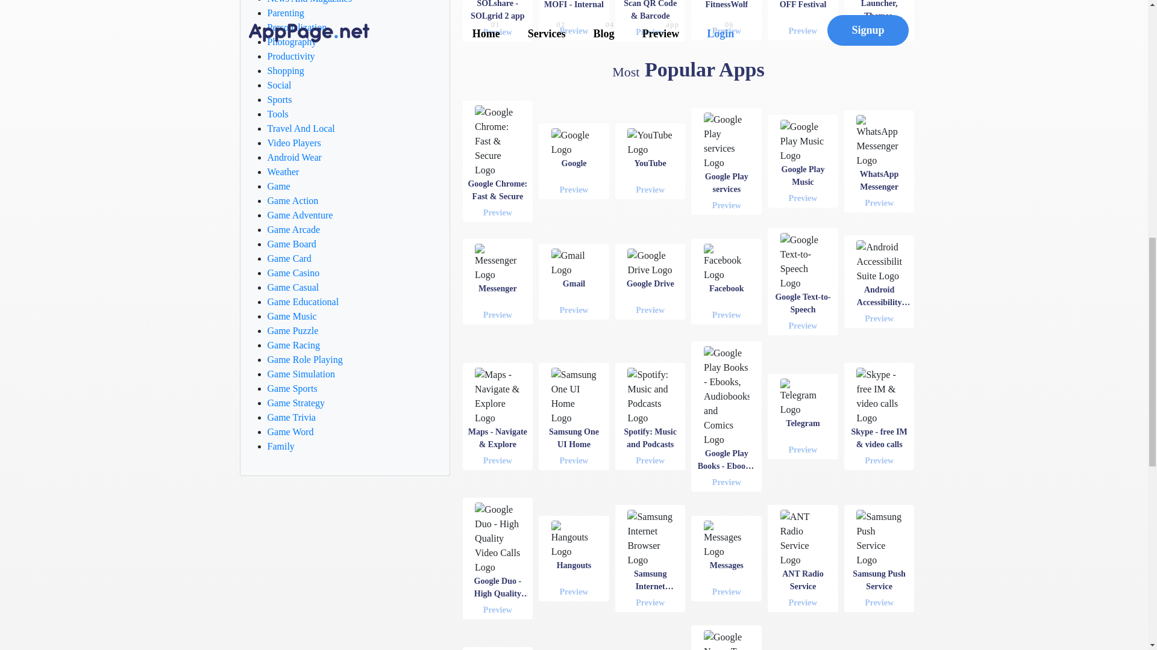 The width and height of the screenshot is (1157, 650). I want to click on Facebook, so click(727, 315).